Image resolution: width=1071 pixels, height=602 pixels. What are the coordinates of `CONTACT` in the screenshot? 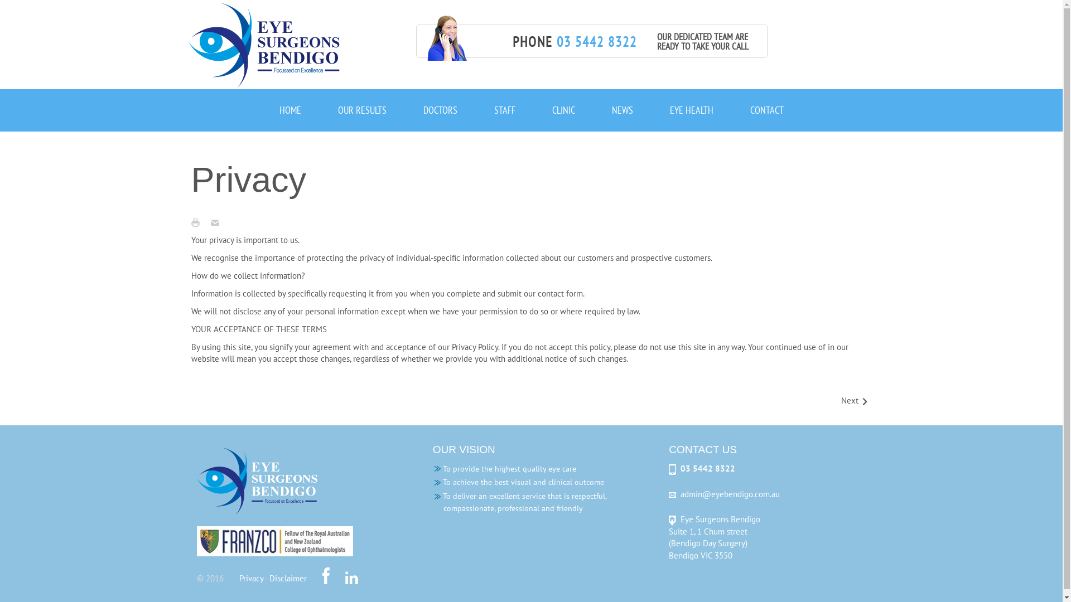 It's located at (767, 110).